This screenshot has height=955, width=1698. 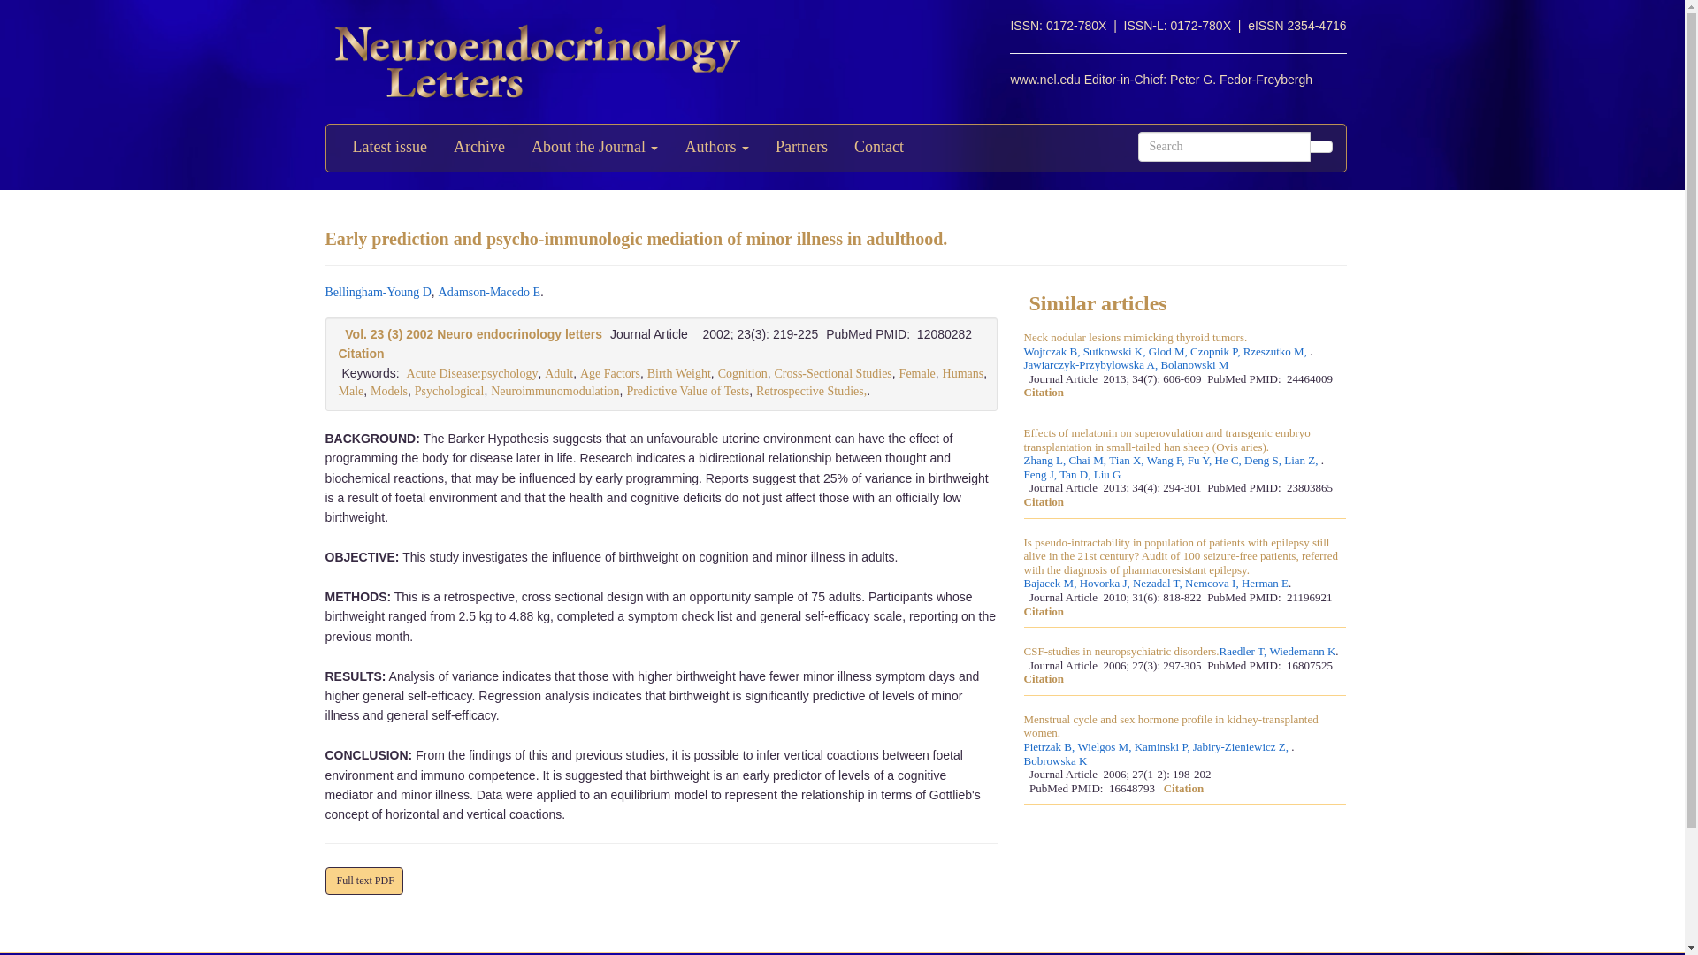 I want to click on Models, so click(x=388, y=391).